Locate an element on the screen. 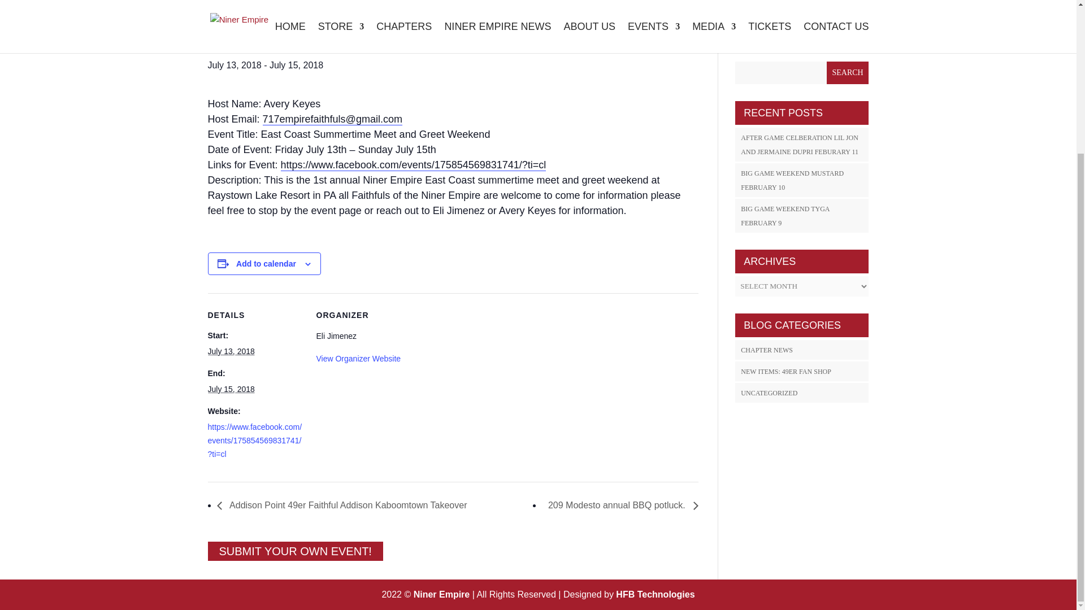 The height and width of the screenshot is (610, 1085). 2018-07-13 is located at coordinates (767, 350).